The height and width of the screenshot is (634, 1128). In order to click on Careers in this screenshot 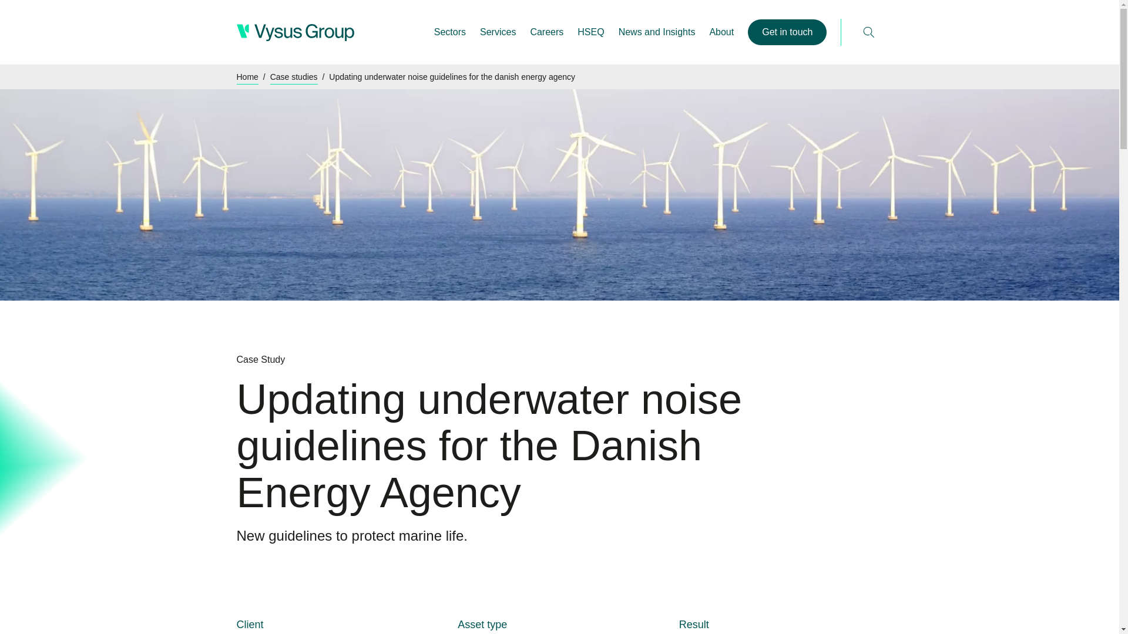, I will do `click(546, 32)`.